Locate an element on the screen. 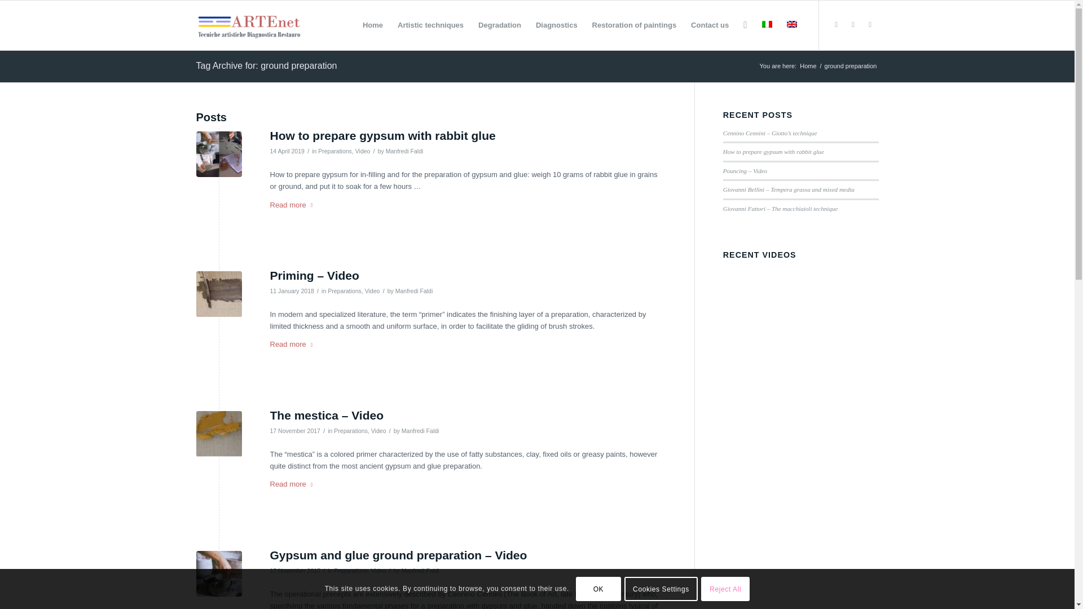 The image size is (1083, 609). Permanent Link: Tag Archive for: ground preparation is located at coordinates (266, 65).